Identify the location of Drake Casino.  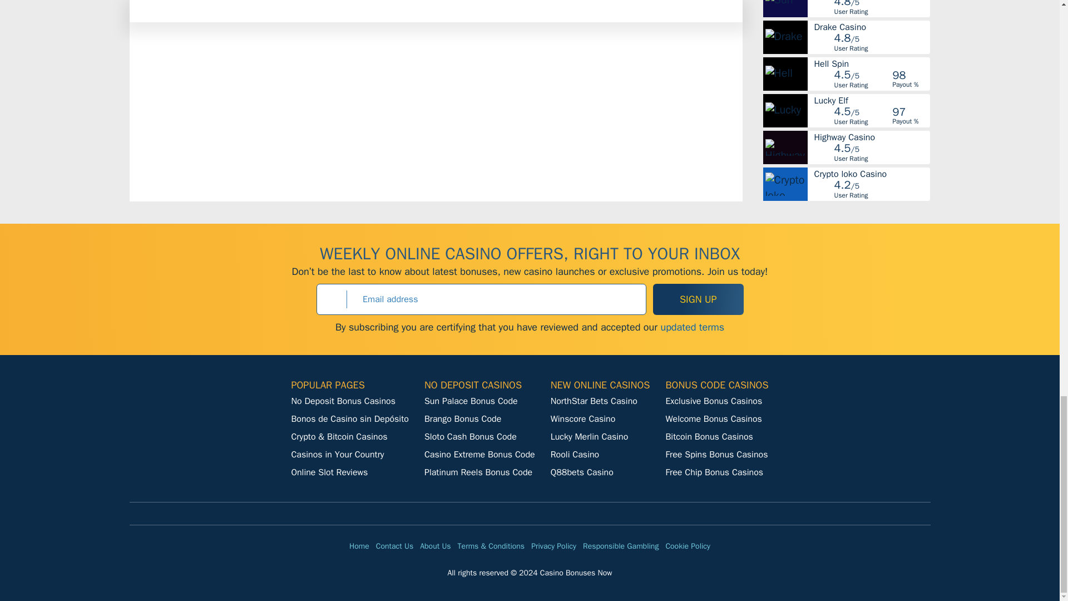
(871, 27).